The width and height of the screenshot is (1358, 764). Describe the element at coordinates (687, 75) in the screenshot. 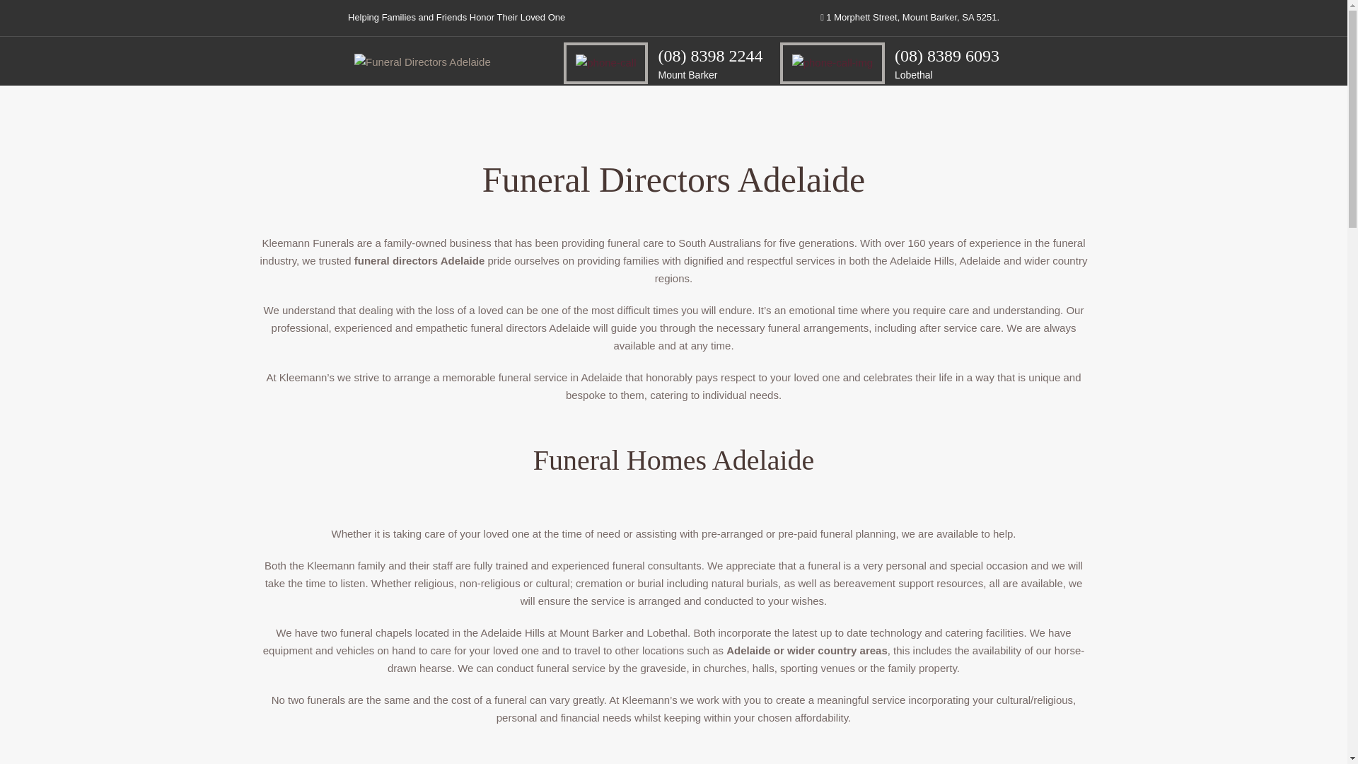

I see `Mount Barker` at that location.